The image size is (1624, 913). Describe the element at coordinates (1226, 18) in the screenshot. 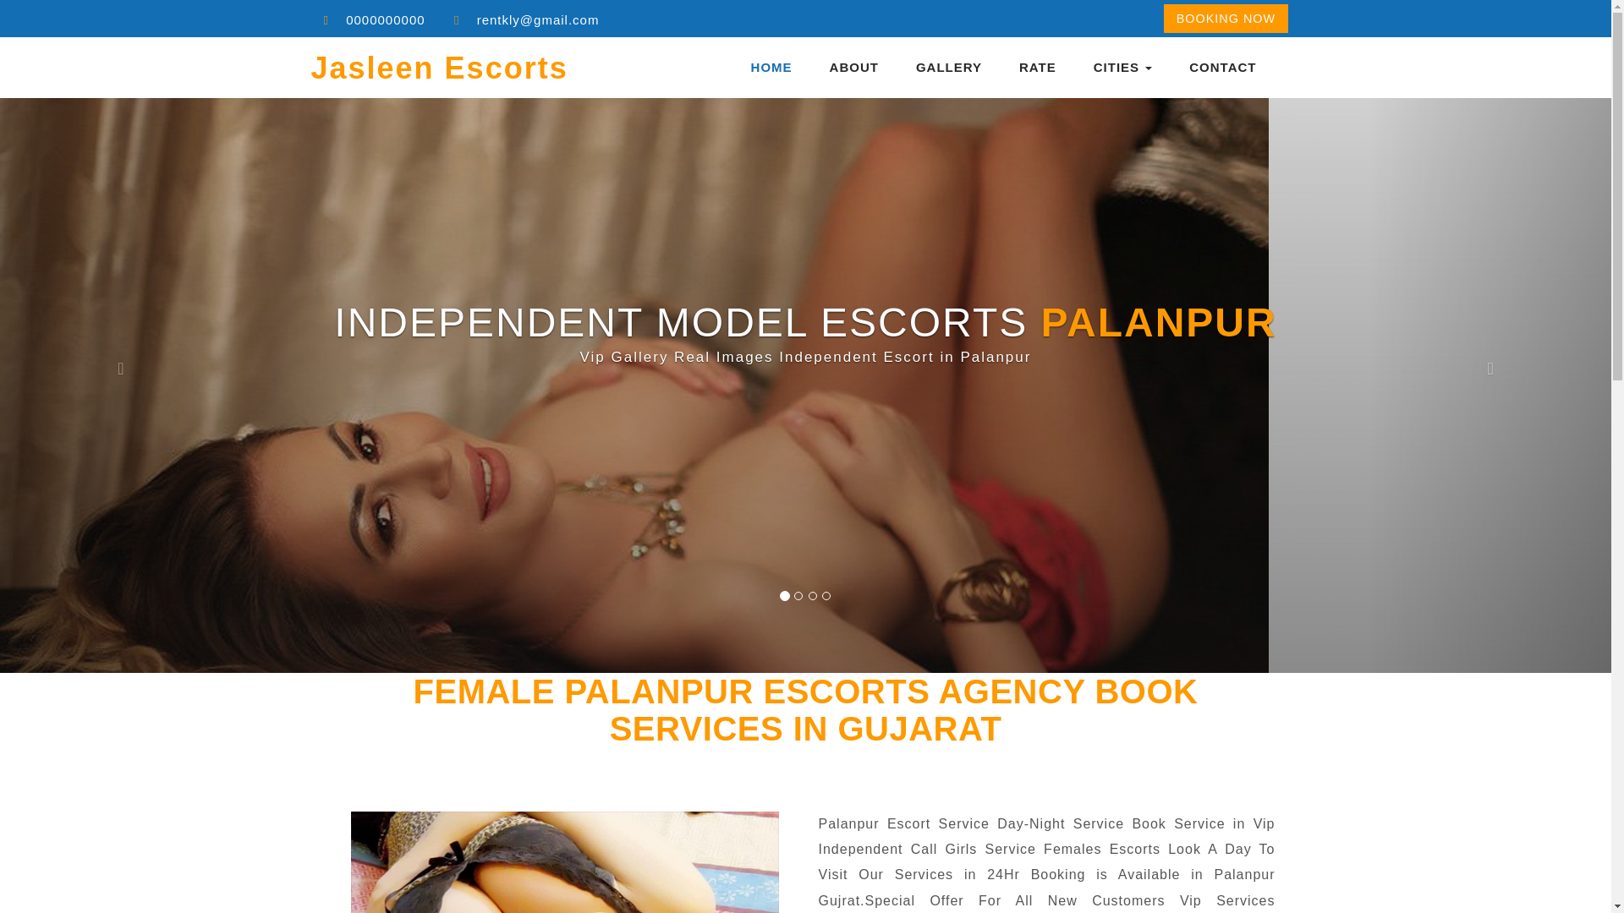

I see `BOOKING NOW` at that location.